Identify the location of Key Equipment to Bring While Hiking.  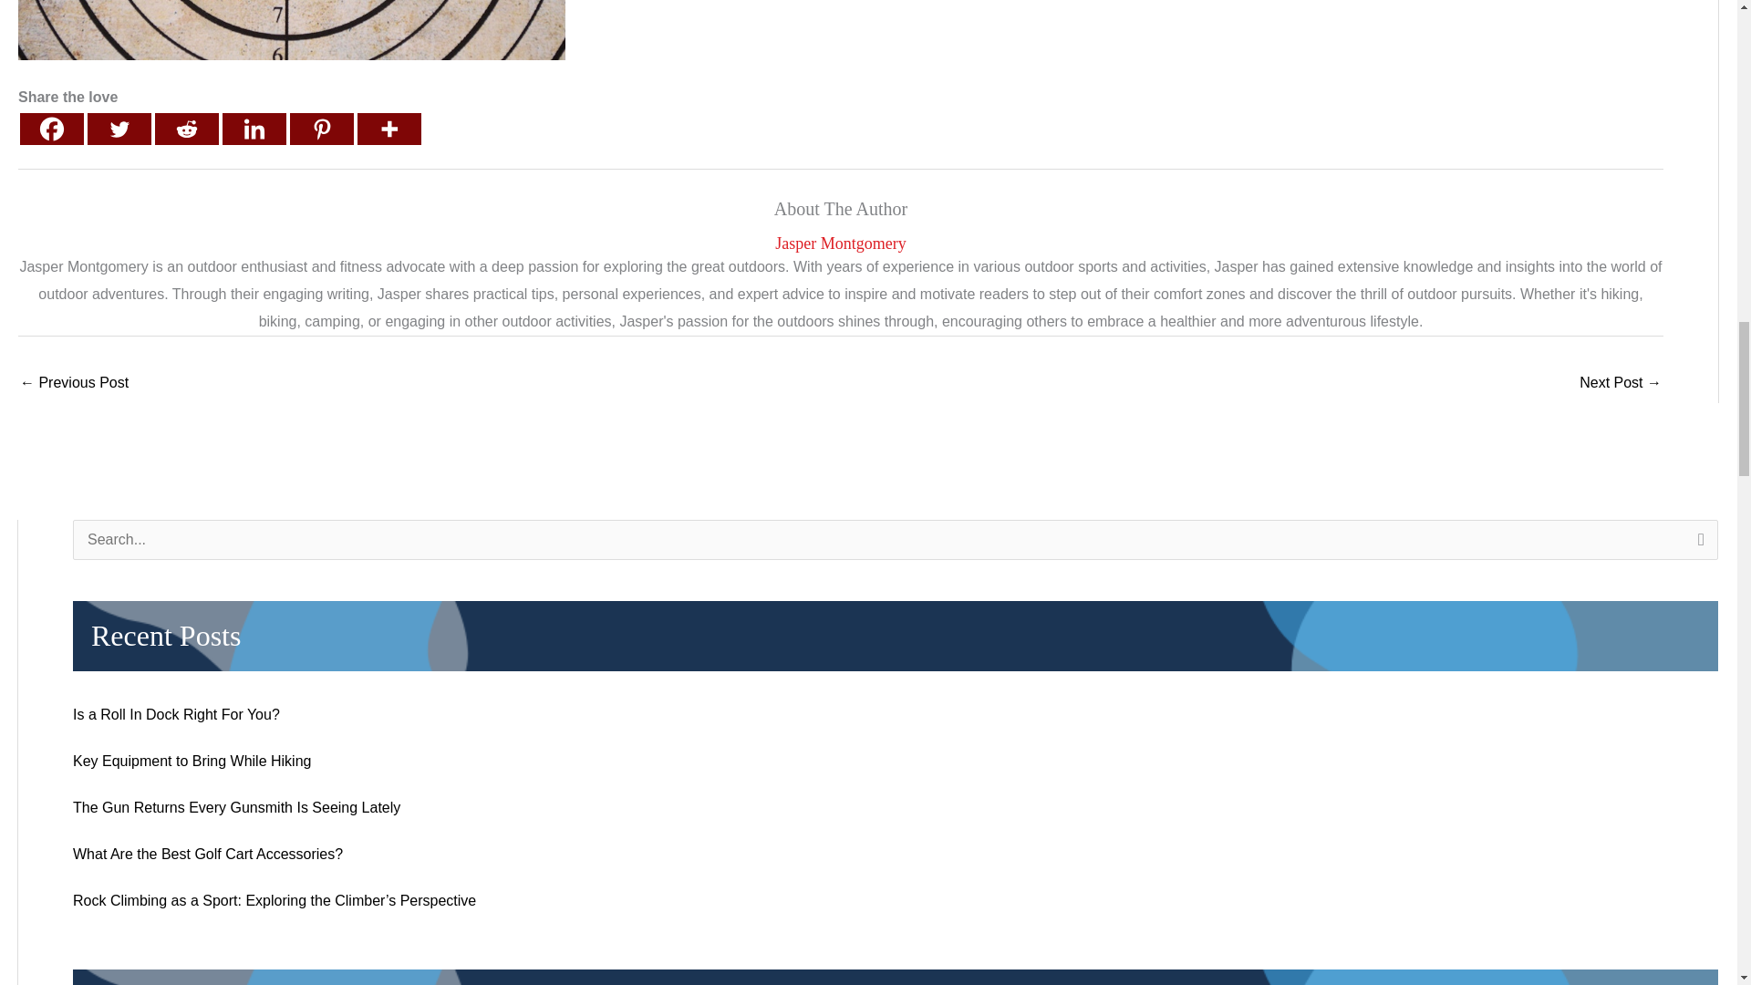
(1620, 383).